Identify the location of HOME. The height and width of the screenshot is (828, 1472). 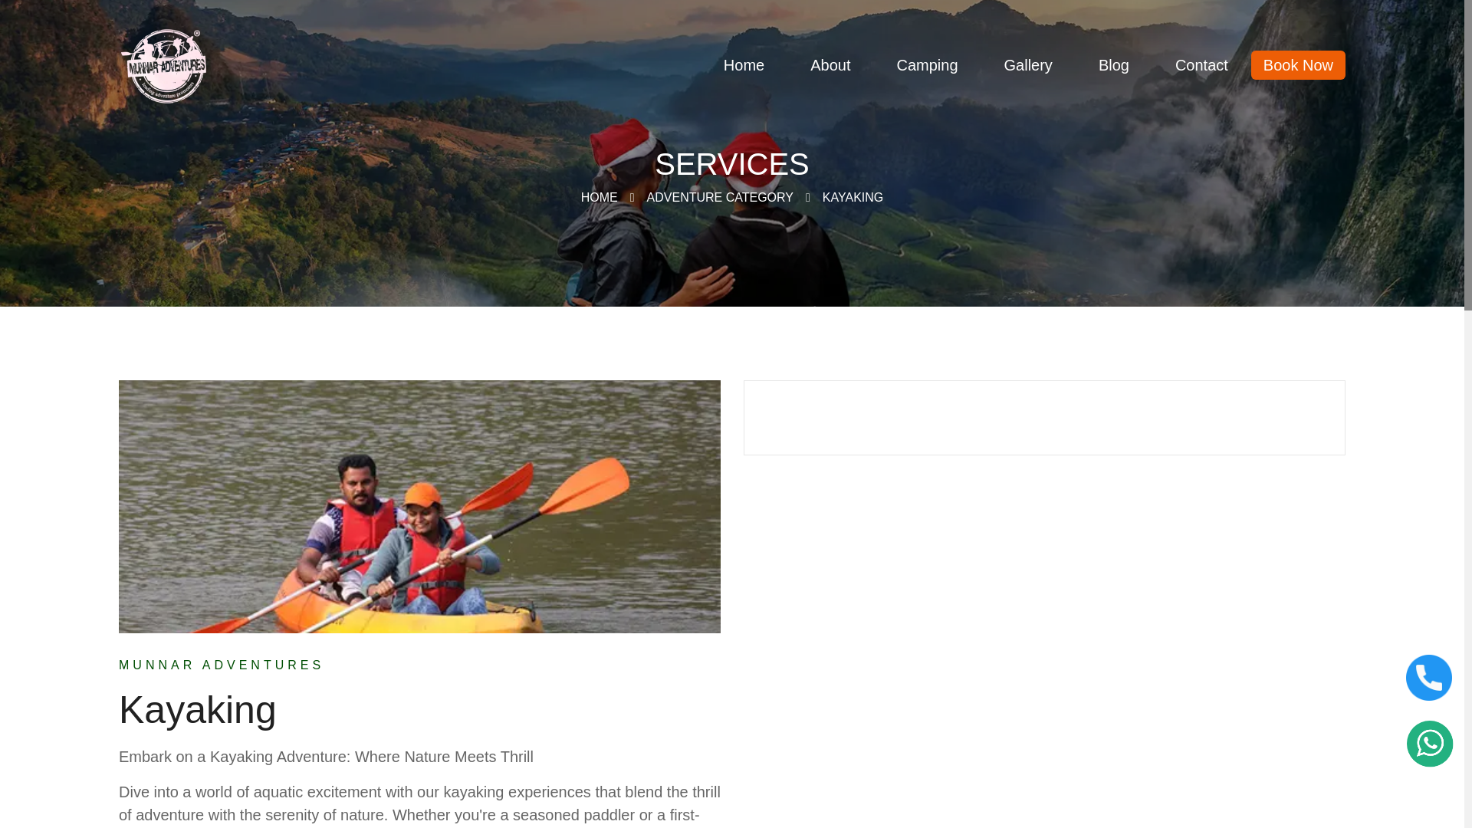
(600, 197).